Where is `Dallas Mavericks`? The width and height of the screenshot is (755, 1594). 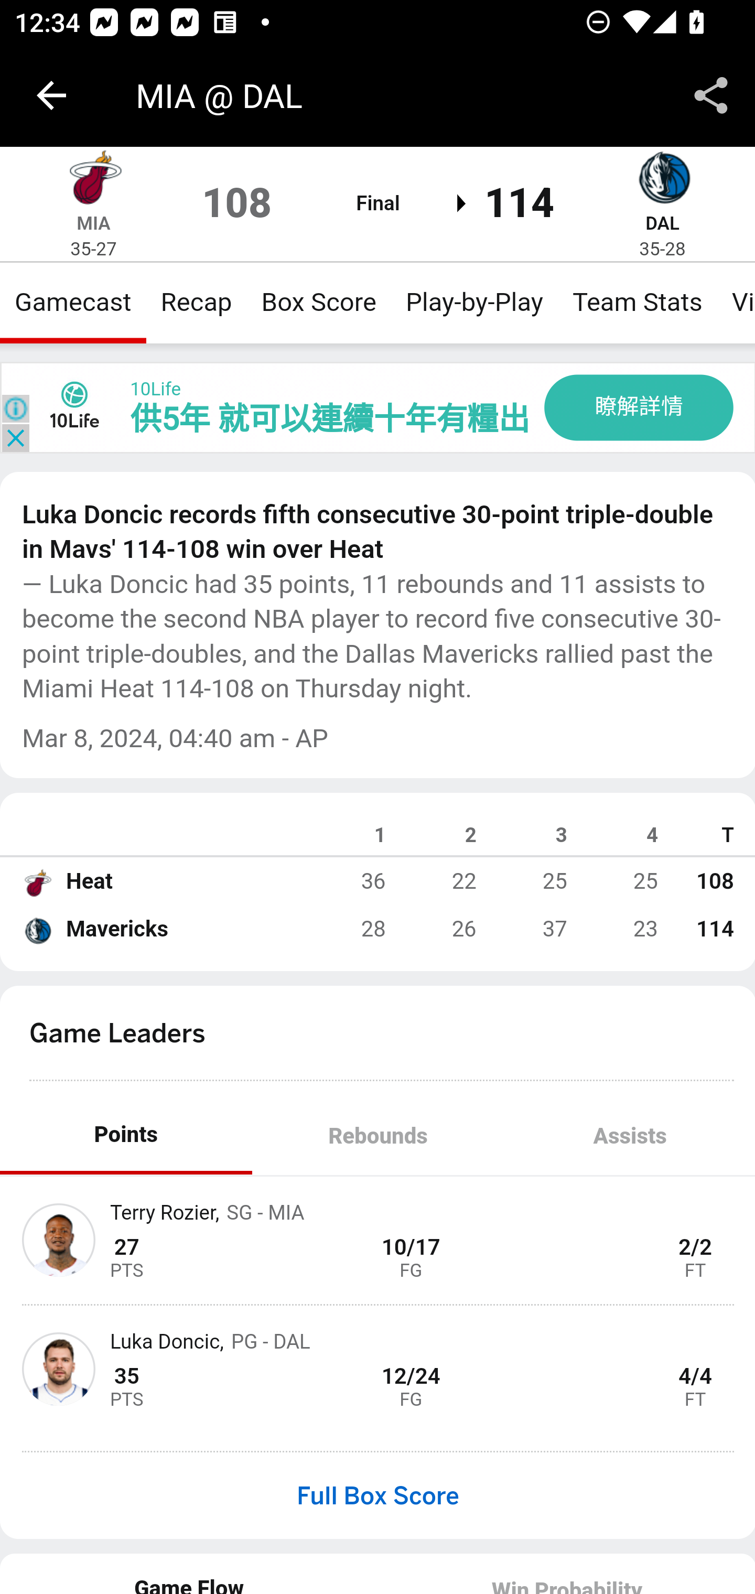 Dallas Mavericks is located at coordinates (37, 929).